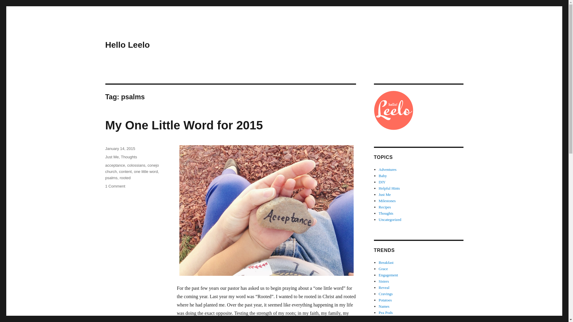  I want to click on Reveal, so click(384, 287).